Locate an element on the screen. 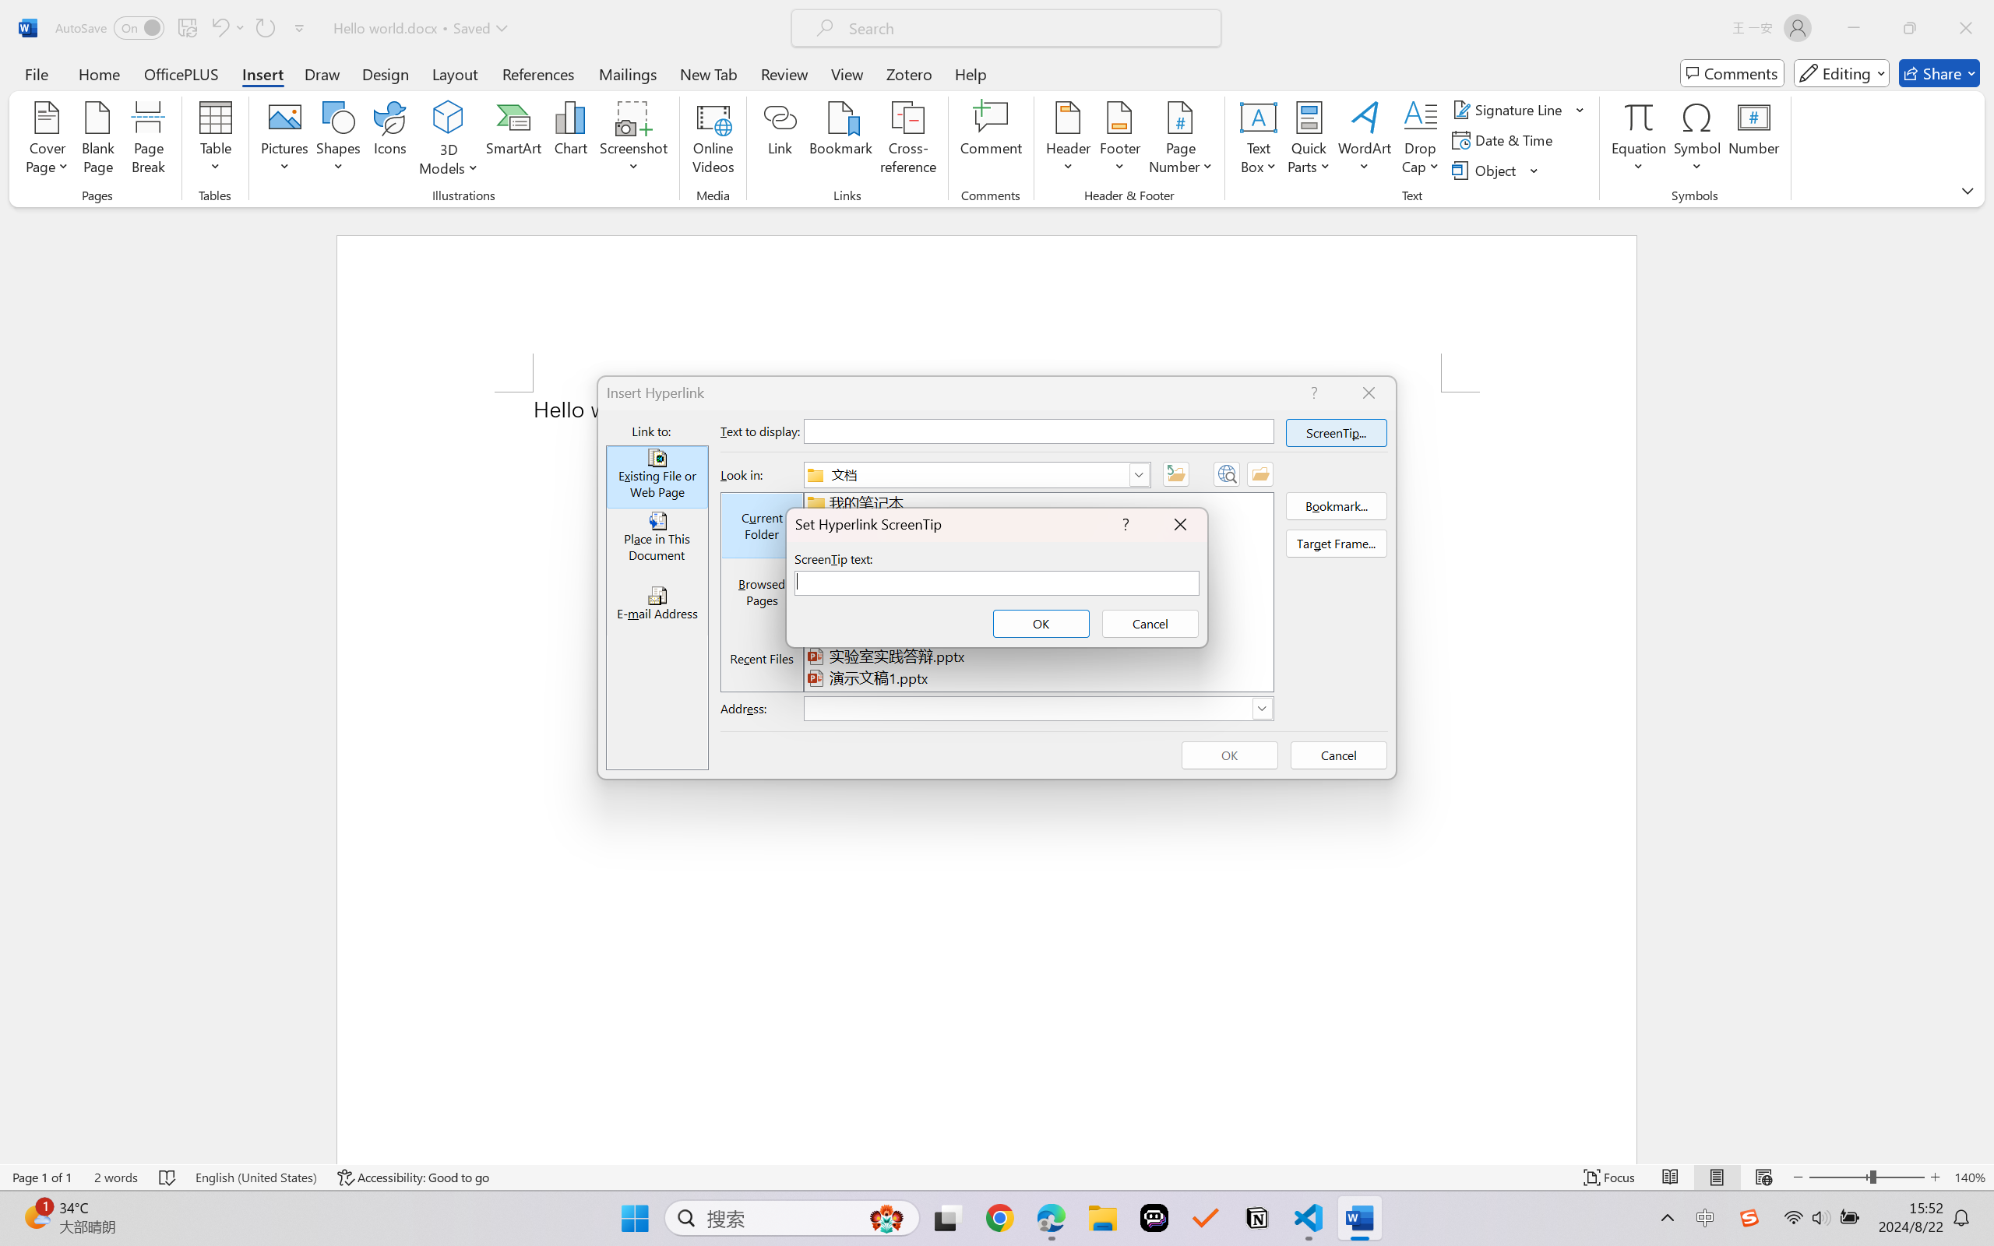  Zotero is located at coordinates (908, 73).